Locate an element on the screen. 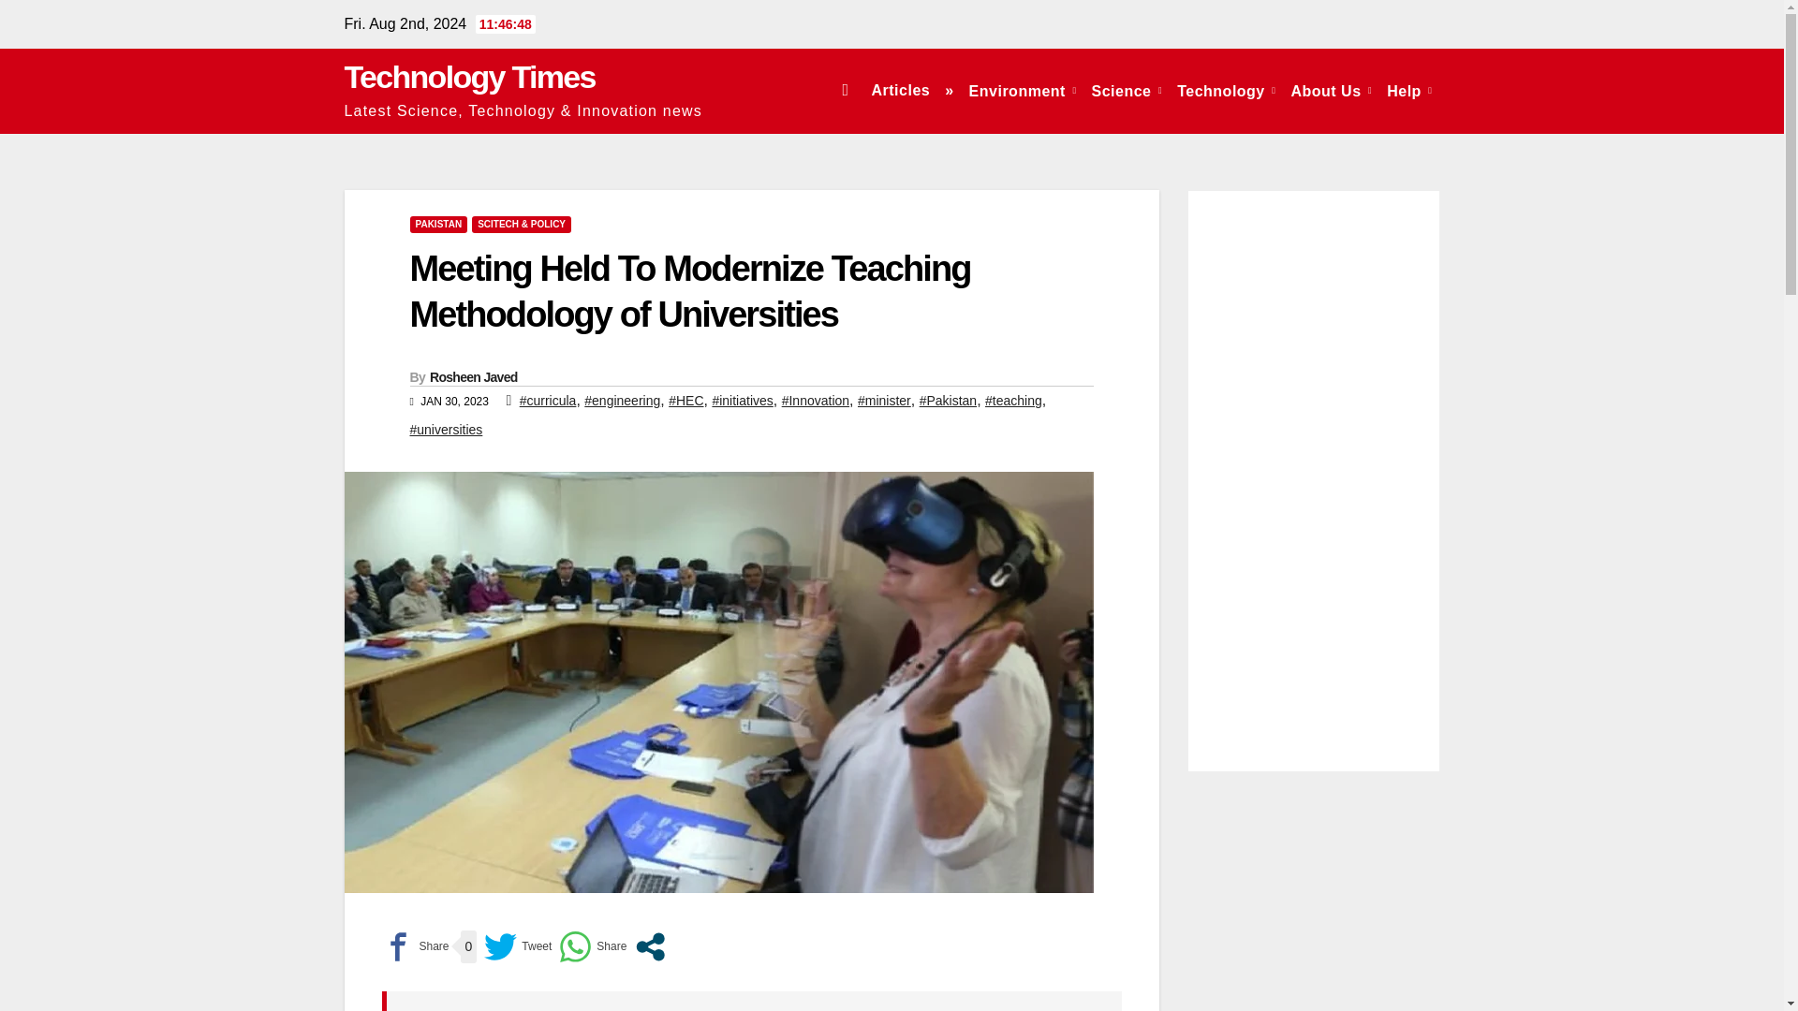  Technology Times is located at coordinates (470, 77).